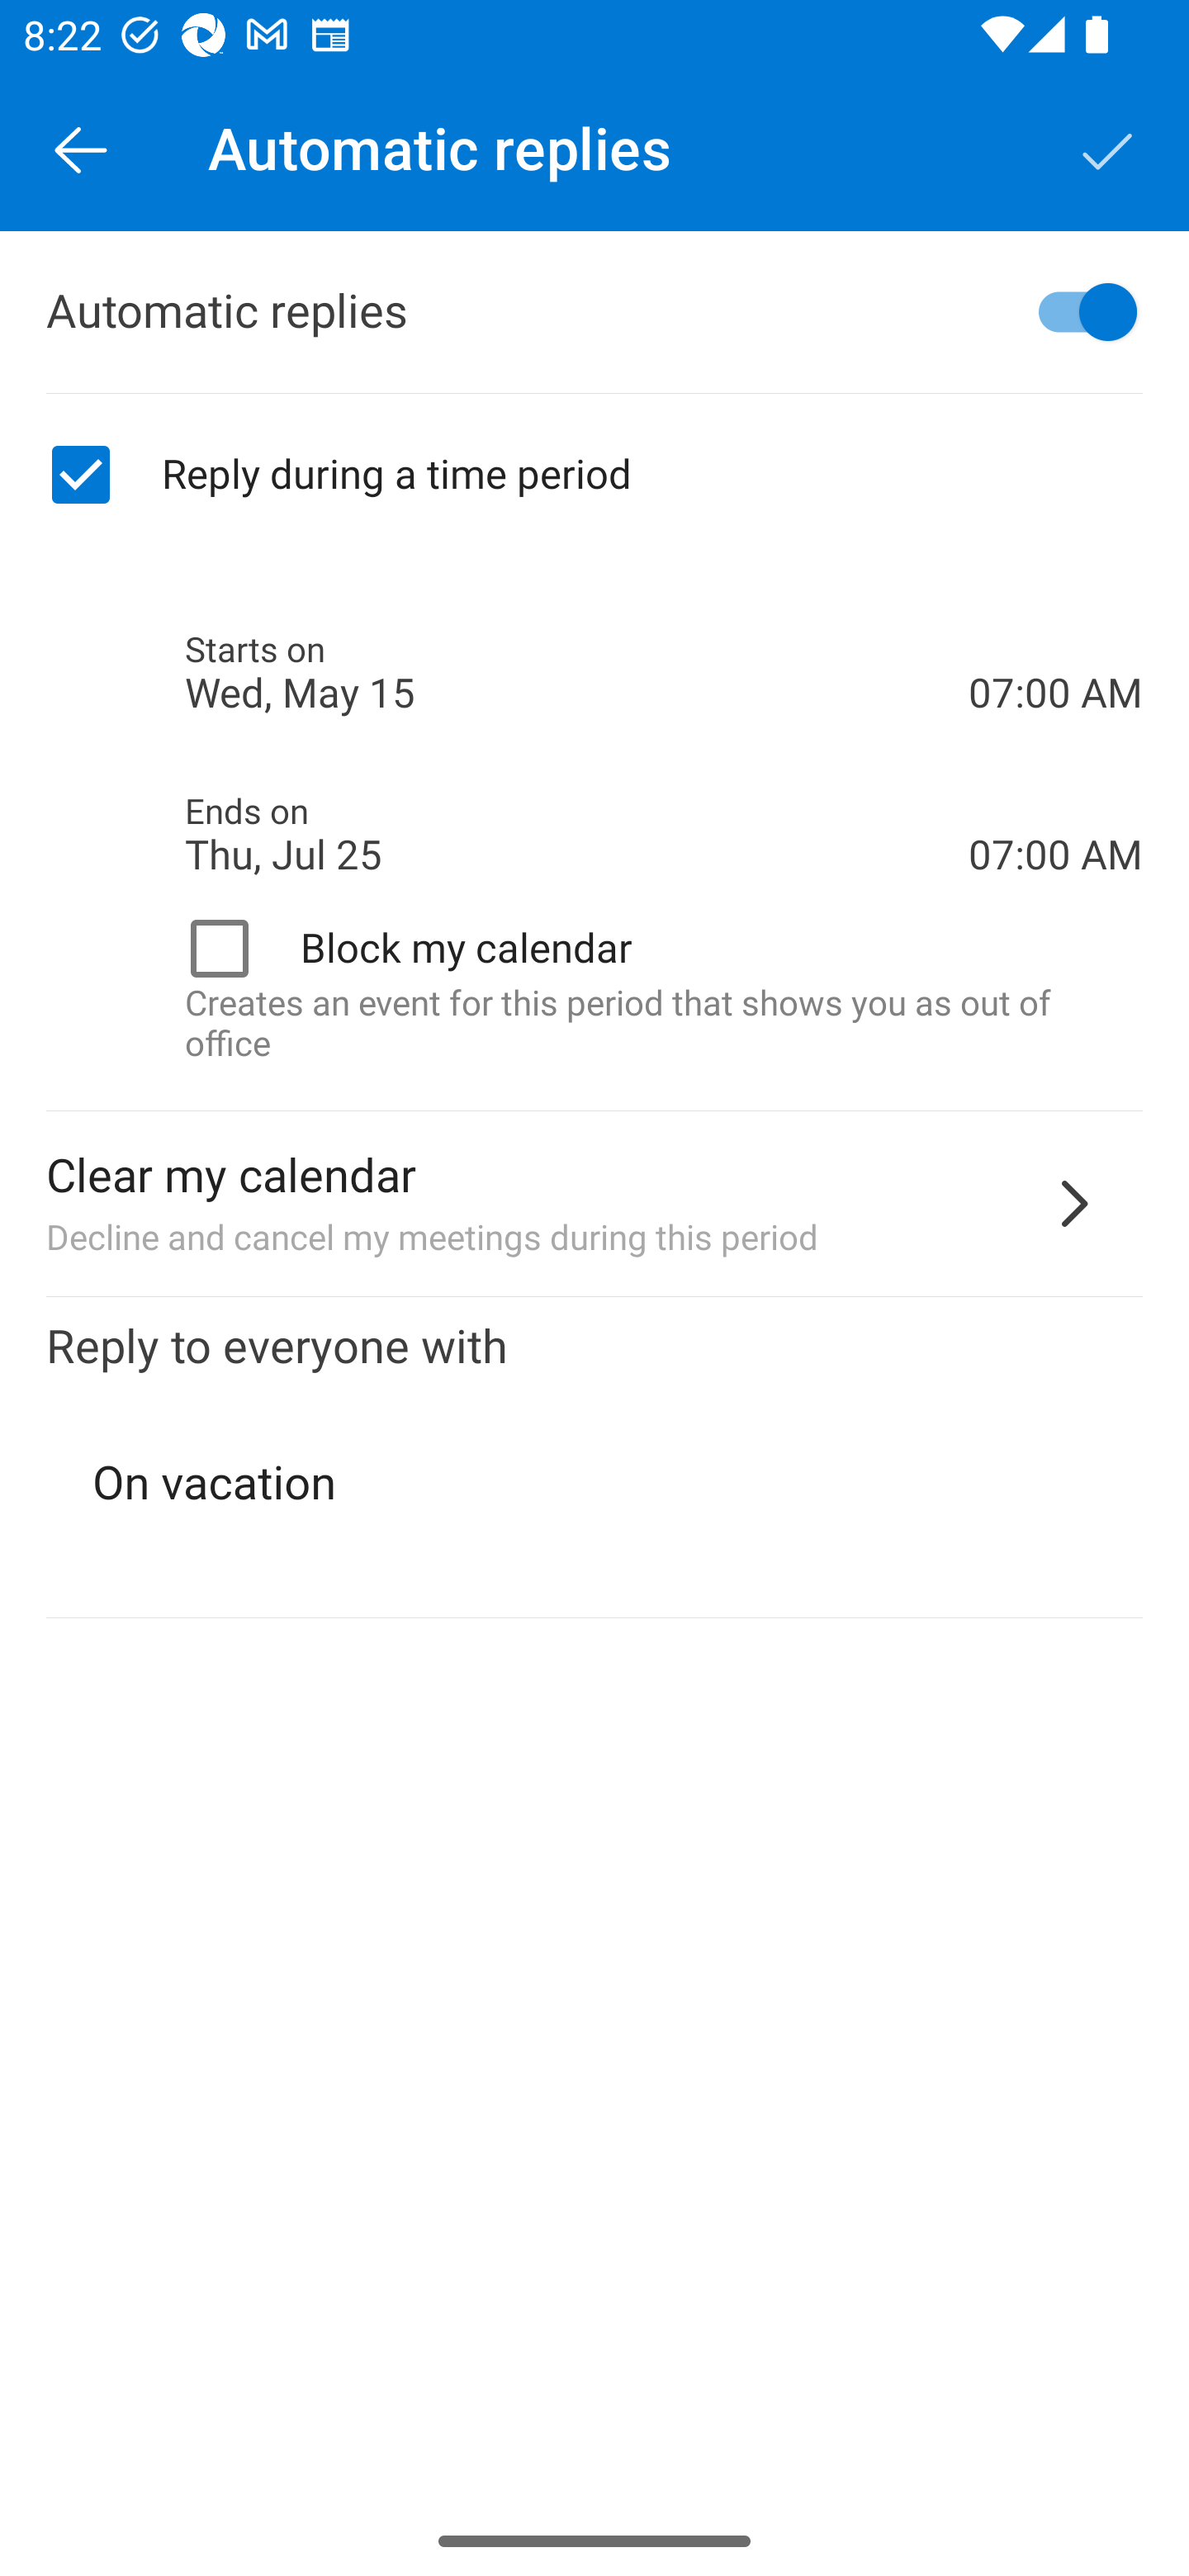 This screenshot has width=1189, height=2576. What do you see at coordinates (81, 149) in the screenshot?
I see `Back` at bounding box center [81, 149].